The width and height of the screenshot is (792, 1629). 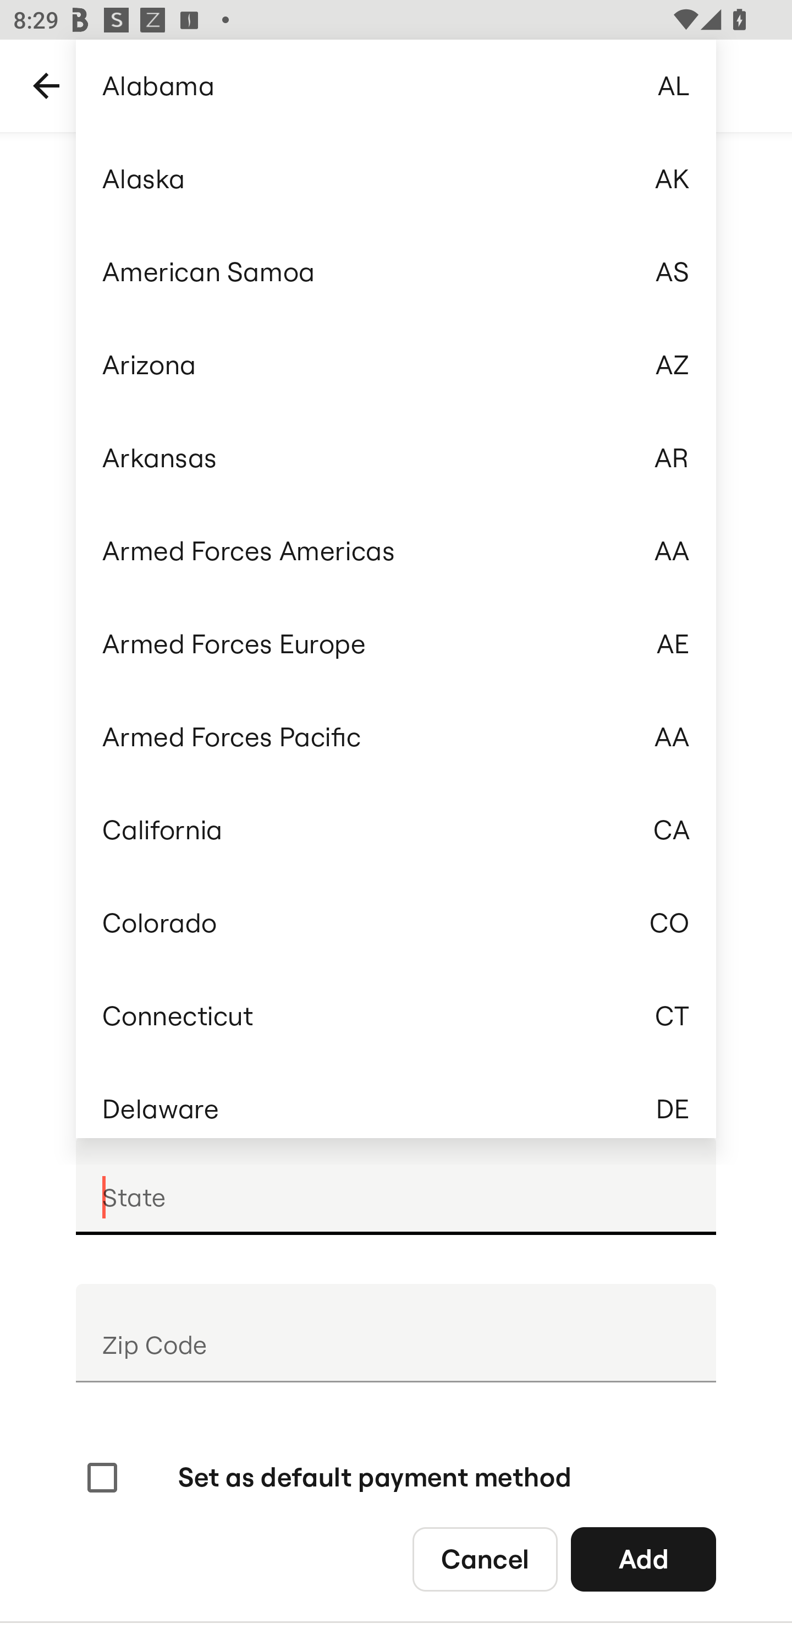 What do you see at coordinates (46, 86) in the screenshot?
I see `Back` at bounding box center [46, 86].